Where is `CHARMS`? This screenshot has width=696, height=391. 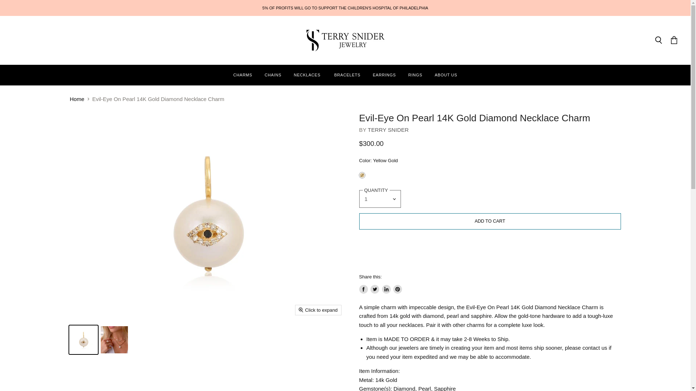
CHARMS is located at coordinates (243, 75).